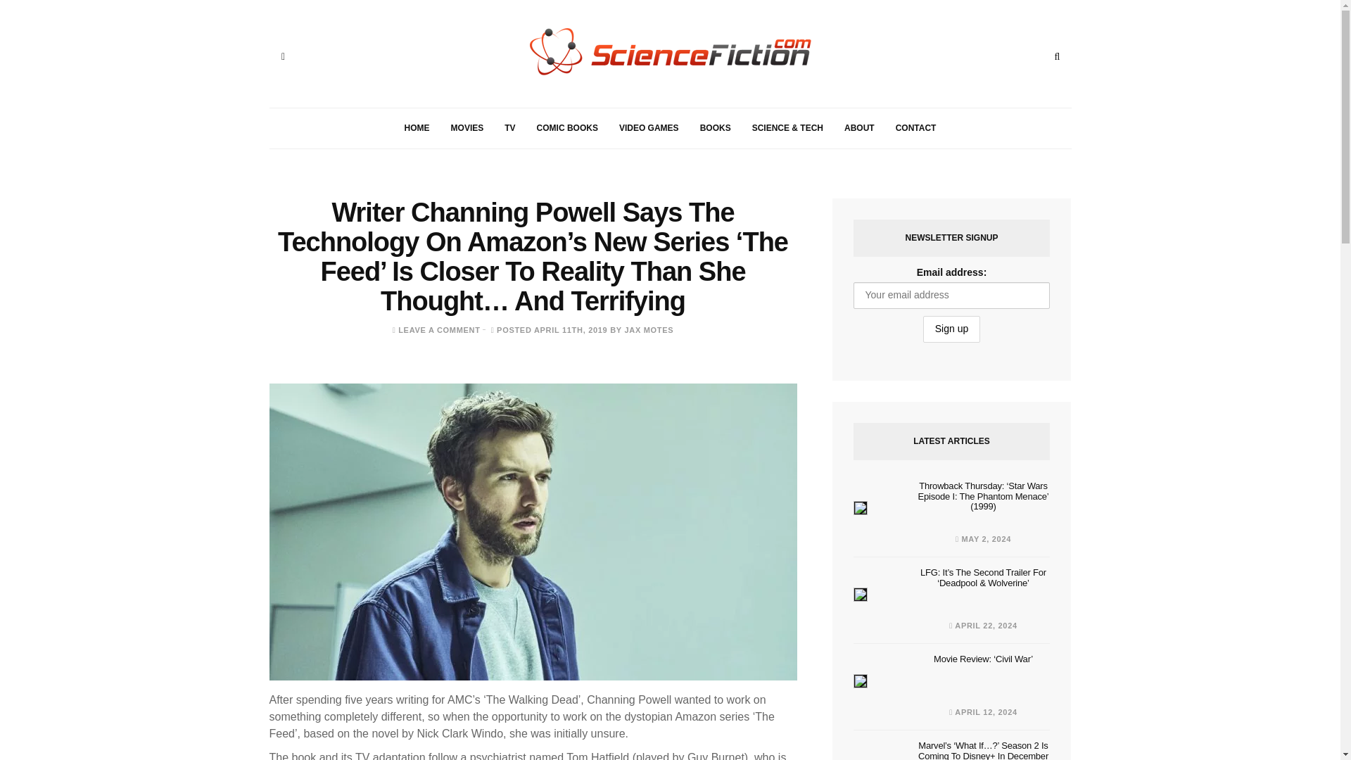 The width and height of the screenshot is (1351, 760). Describe the element at coordinates (467, 128) in the screenshot. I see `MOVIES` at that location.